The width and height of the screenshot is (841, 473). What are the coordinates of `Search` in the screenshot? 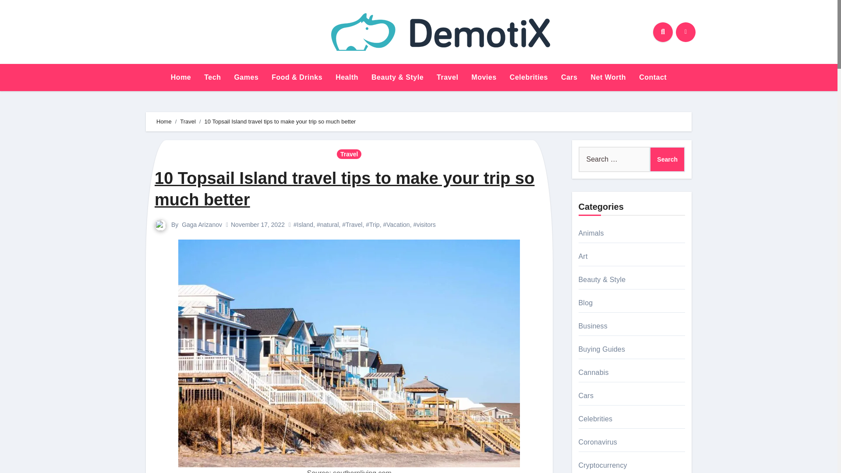 It's located at (667, 159).